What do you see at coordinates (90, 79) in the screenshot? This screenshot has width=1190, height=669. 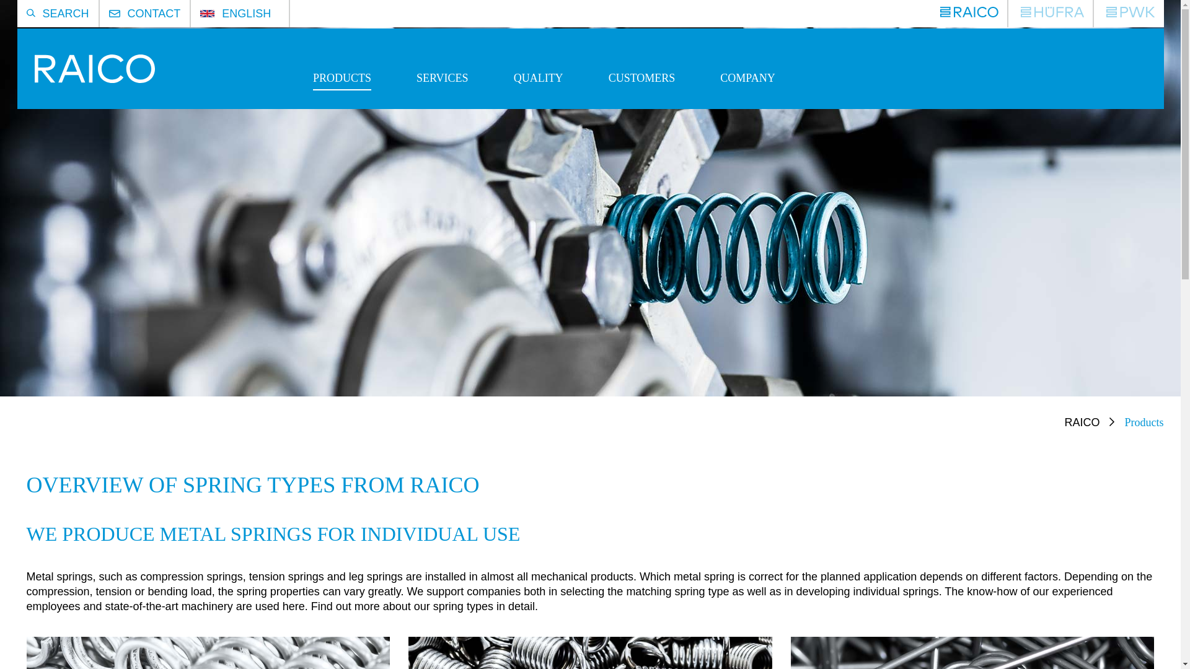 I see `Home` at bounding box center [90, 79].